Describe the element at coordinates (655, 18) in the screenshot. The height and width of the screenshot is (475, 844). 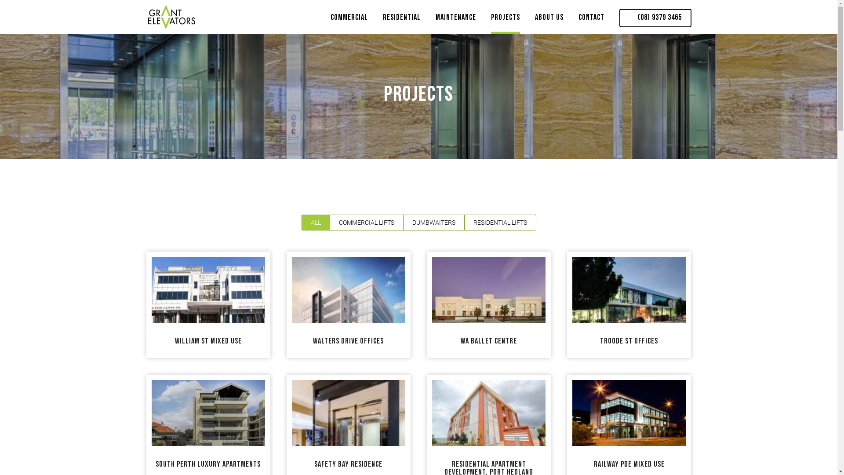
I see `(08) 9379 3465` at that location.